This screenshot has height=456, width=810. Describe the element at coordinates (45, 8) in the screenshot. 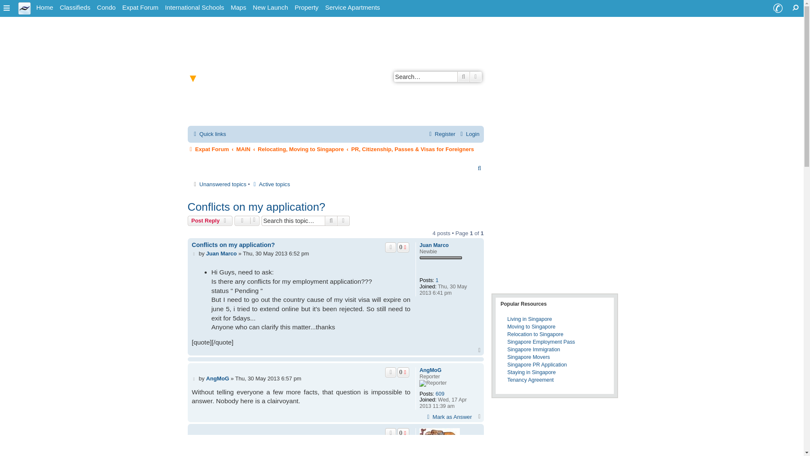

I see `Home` at that location.